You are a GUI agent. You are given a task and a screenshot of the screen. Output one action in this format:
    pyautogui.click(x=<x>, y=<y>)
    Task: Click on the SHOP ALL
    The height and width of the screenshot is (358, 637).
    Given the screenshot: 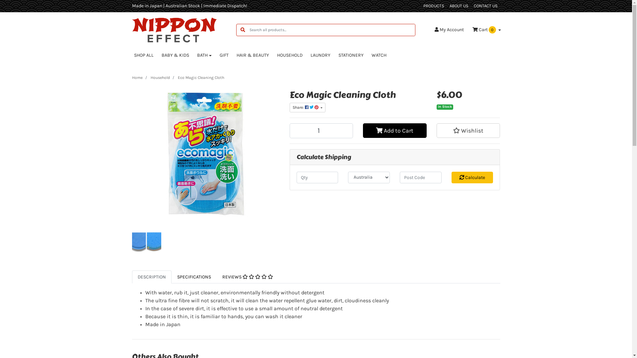 What is the action you would take?
    pyautogui.click(x=144, y=55)
    